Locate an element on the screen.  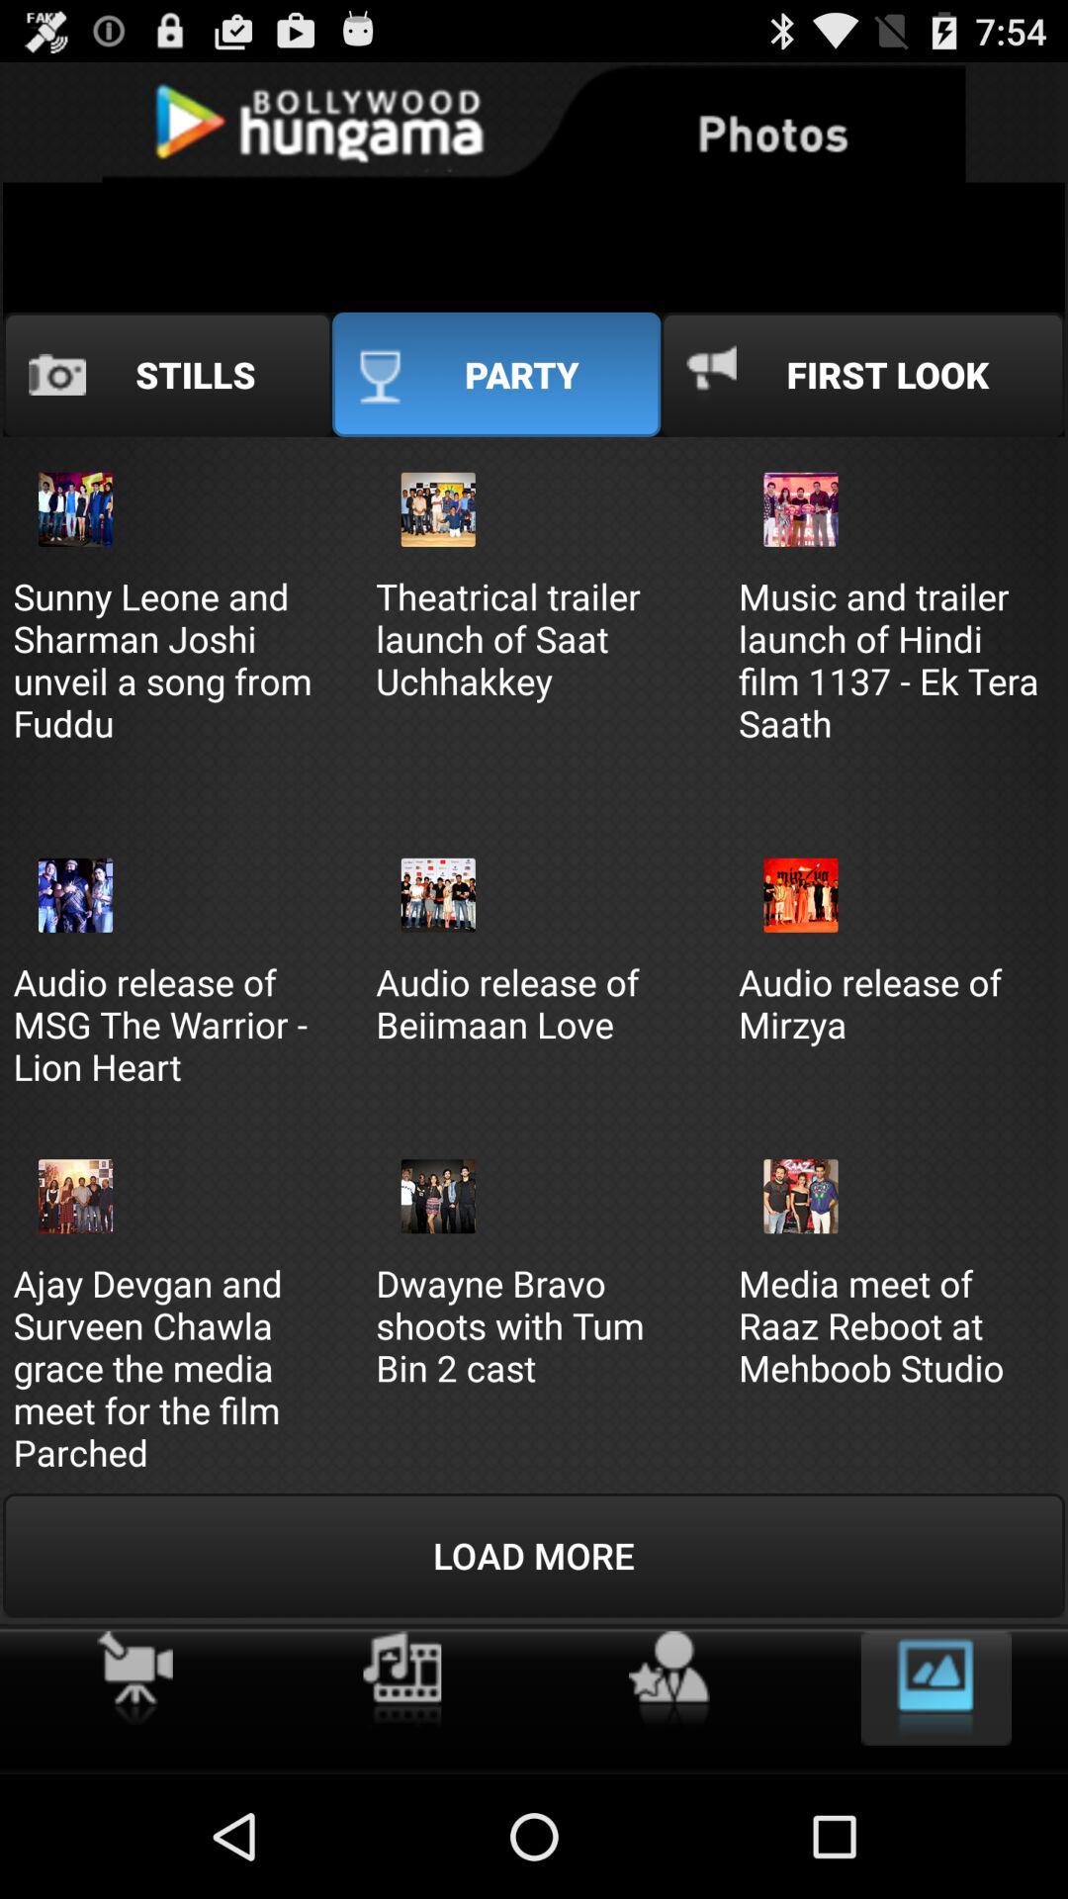
favorities is located at coordinates (668, 1679).